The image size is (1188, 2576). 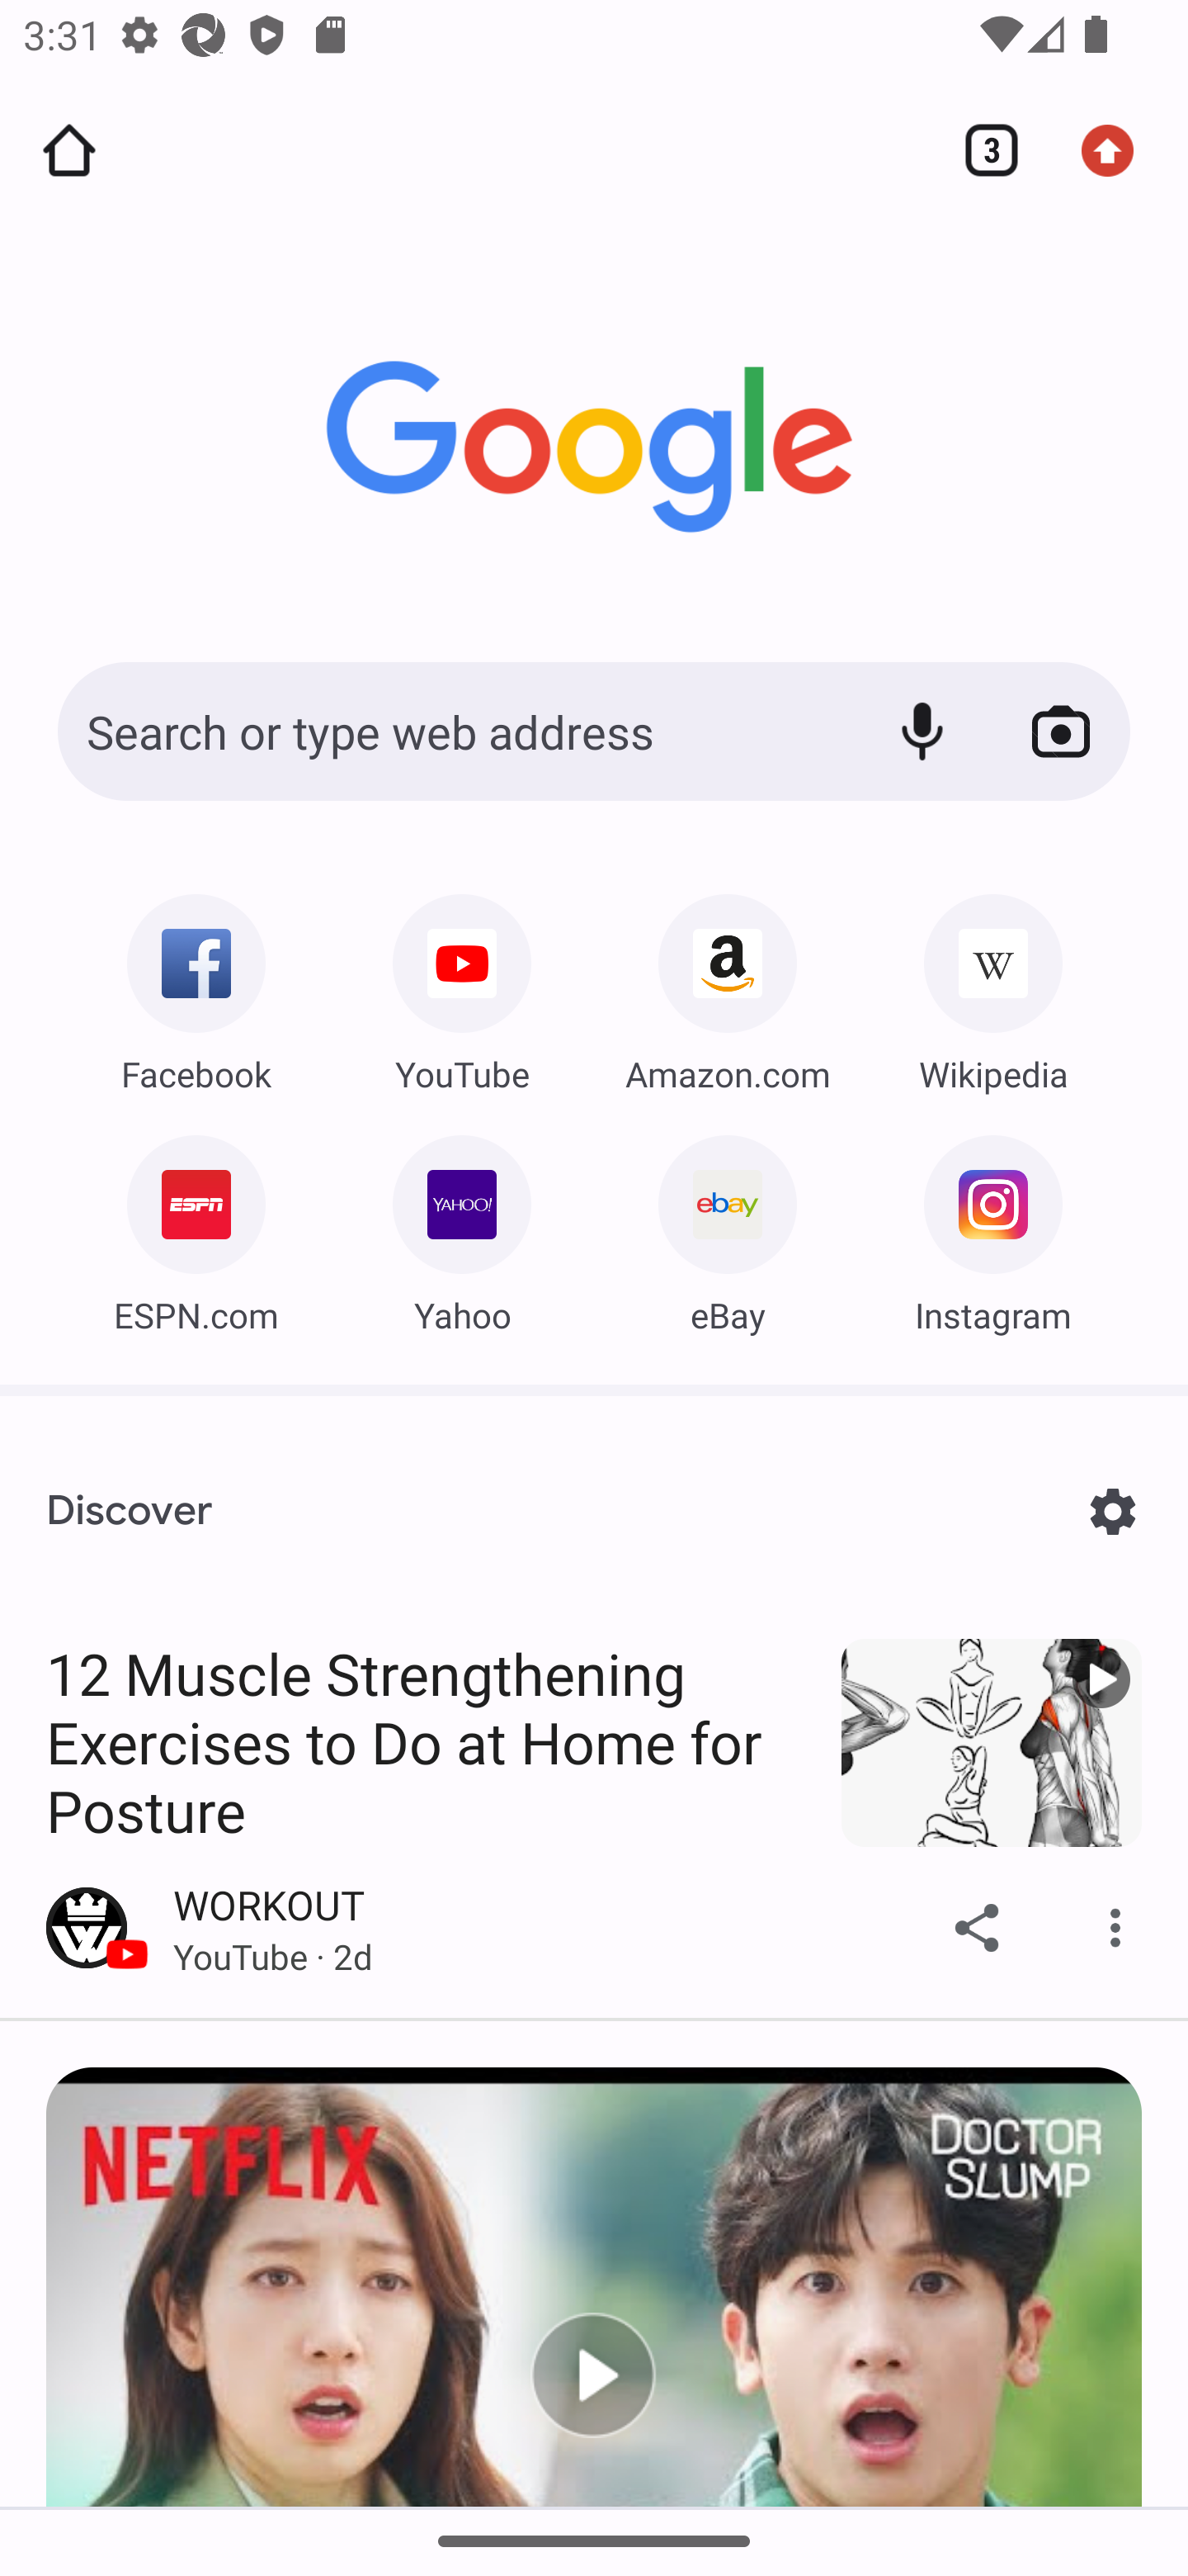 What do you see at coordinates (980, 150) in the screenshot?
I see `Switch or close tabs` at bounding box center [980, 150].